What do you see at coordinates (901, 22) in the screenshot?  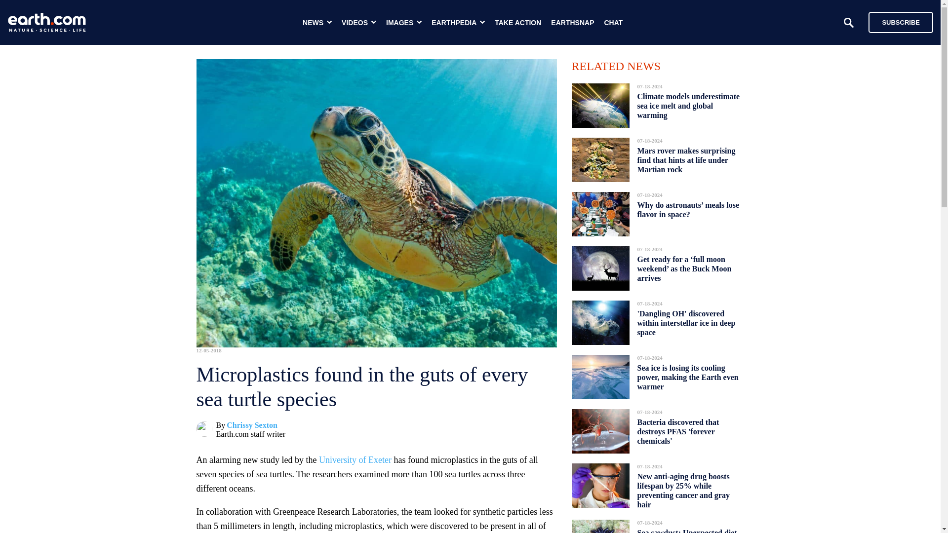 I see `SUBSCRIBE` at bounding box center [901, 22].